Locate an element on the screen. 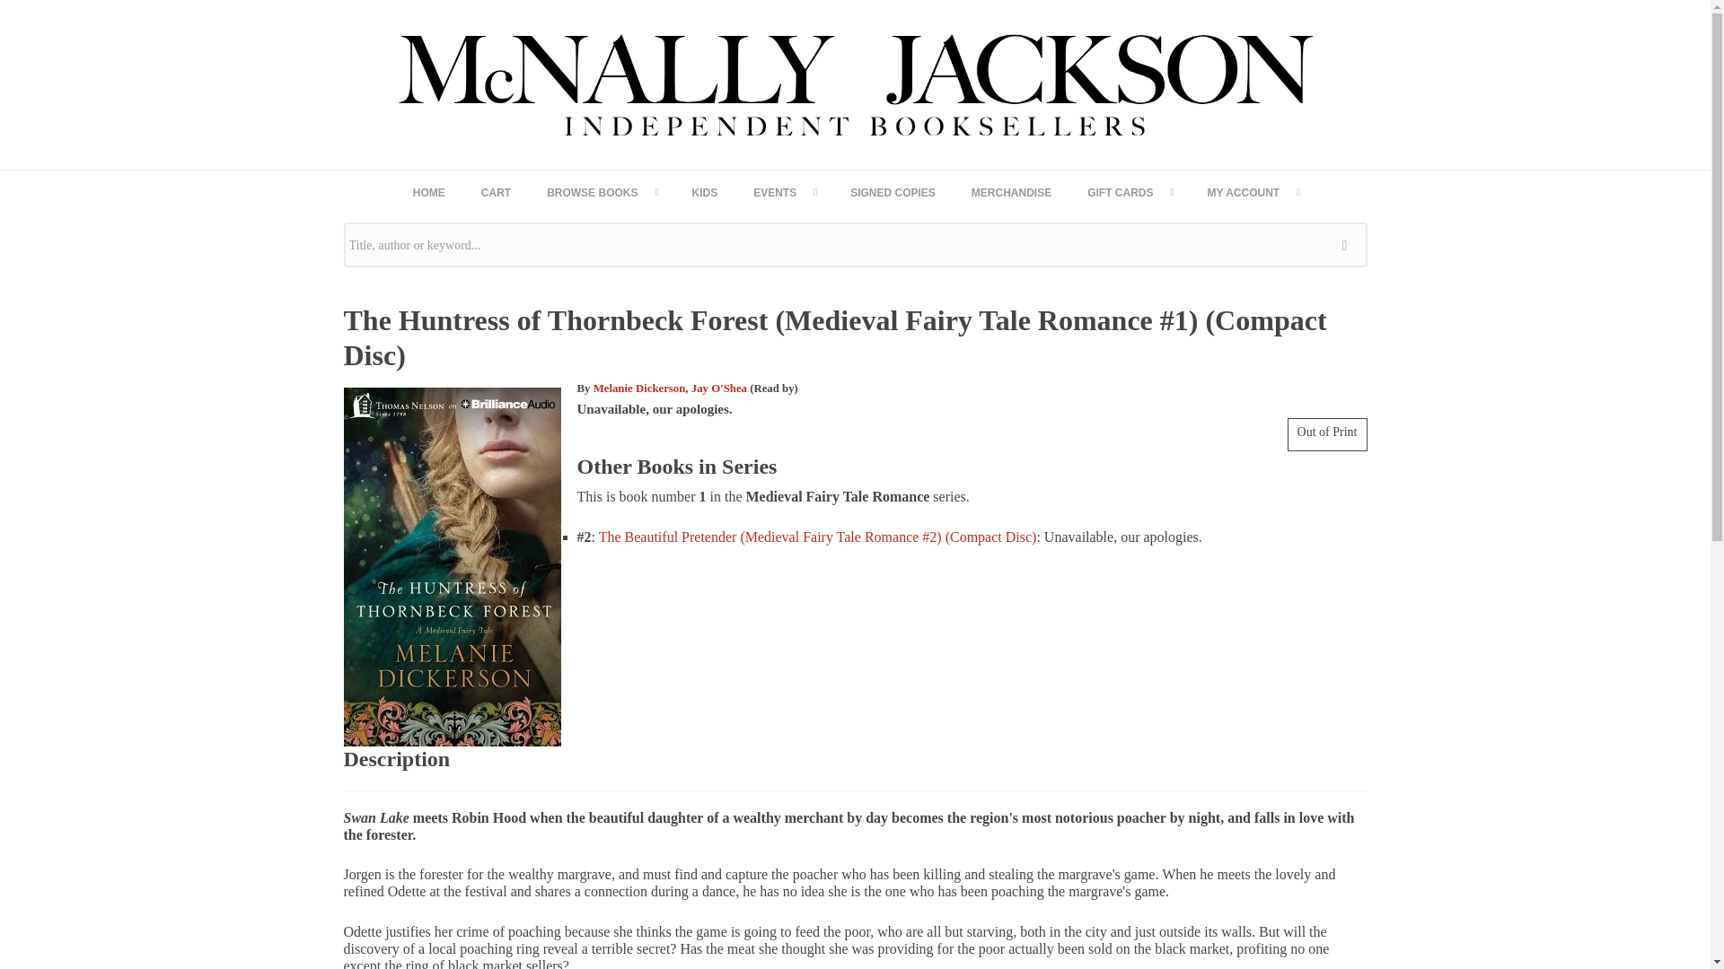 The width and height of the screenshot is (1724, 969). HOME is located at coordinates (429, 192).